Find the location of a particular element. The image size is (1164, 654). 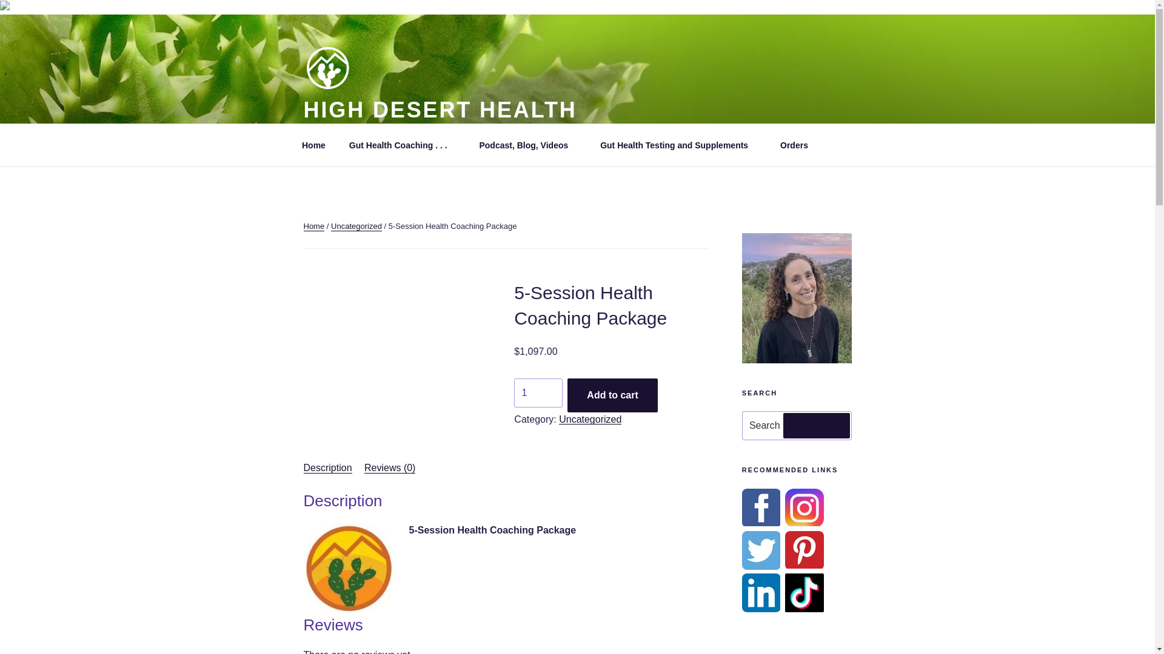

Gut Health Coaching . . . is located at coordinates (403, 145).